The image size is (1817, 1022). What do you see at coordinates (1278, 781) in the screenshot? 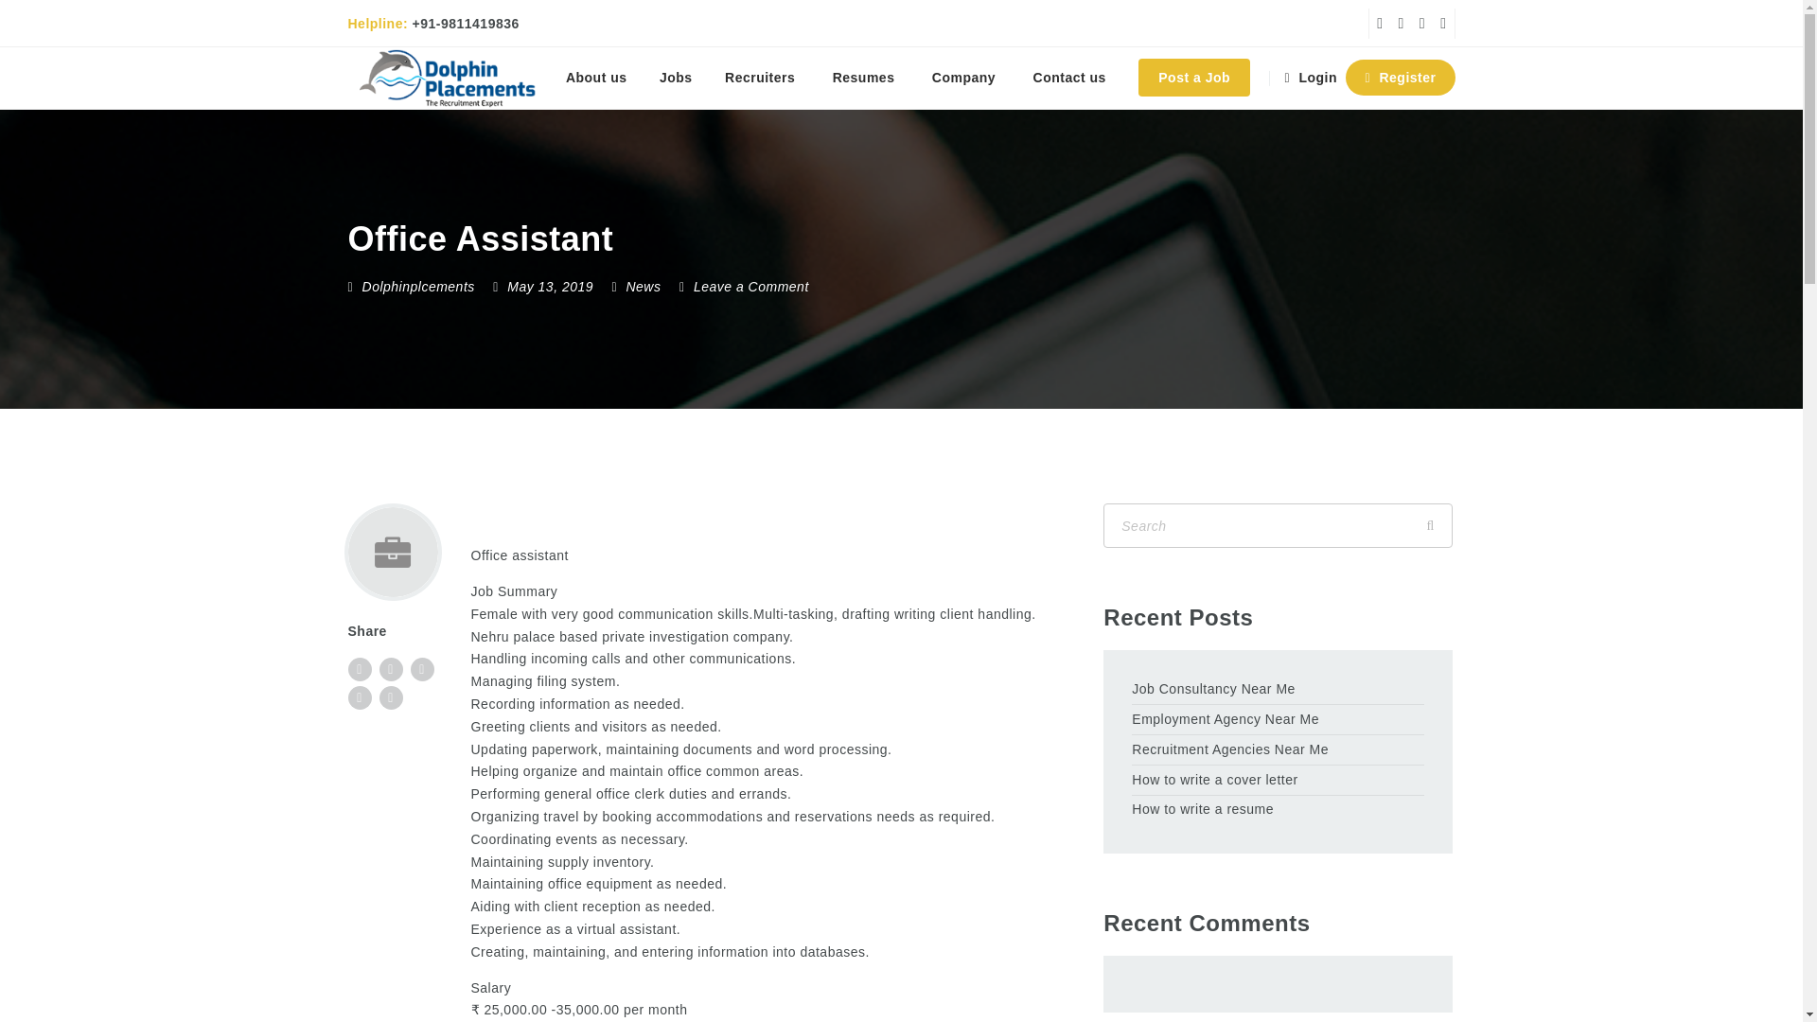
I see `How to write a cover letter` at bounding box center [1278, 781].